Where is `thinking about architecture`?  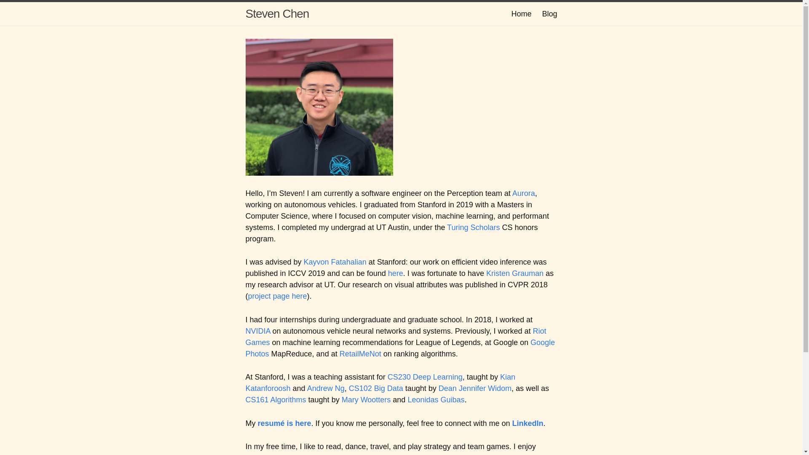
thinking about architecture is located at coordinates (289, 454).